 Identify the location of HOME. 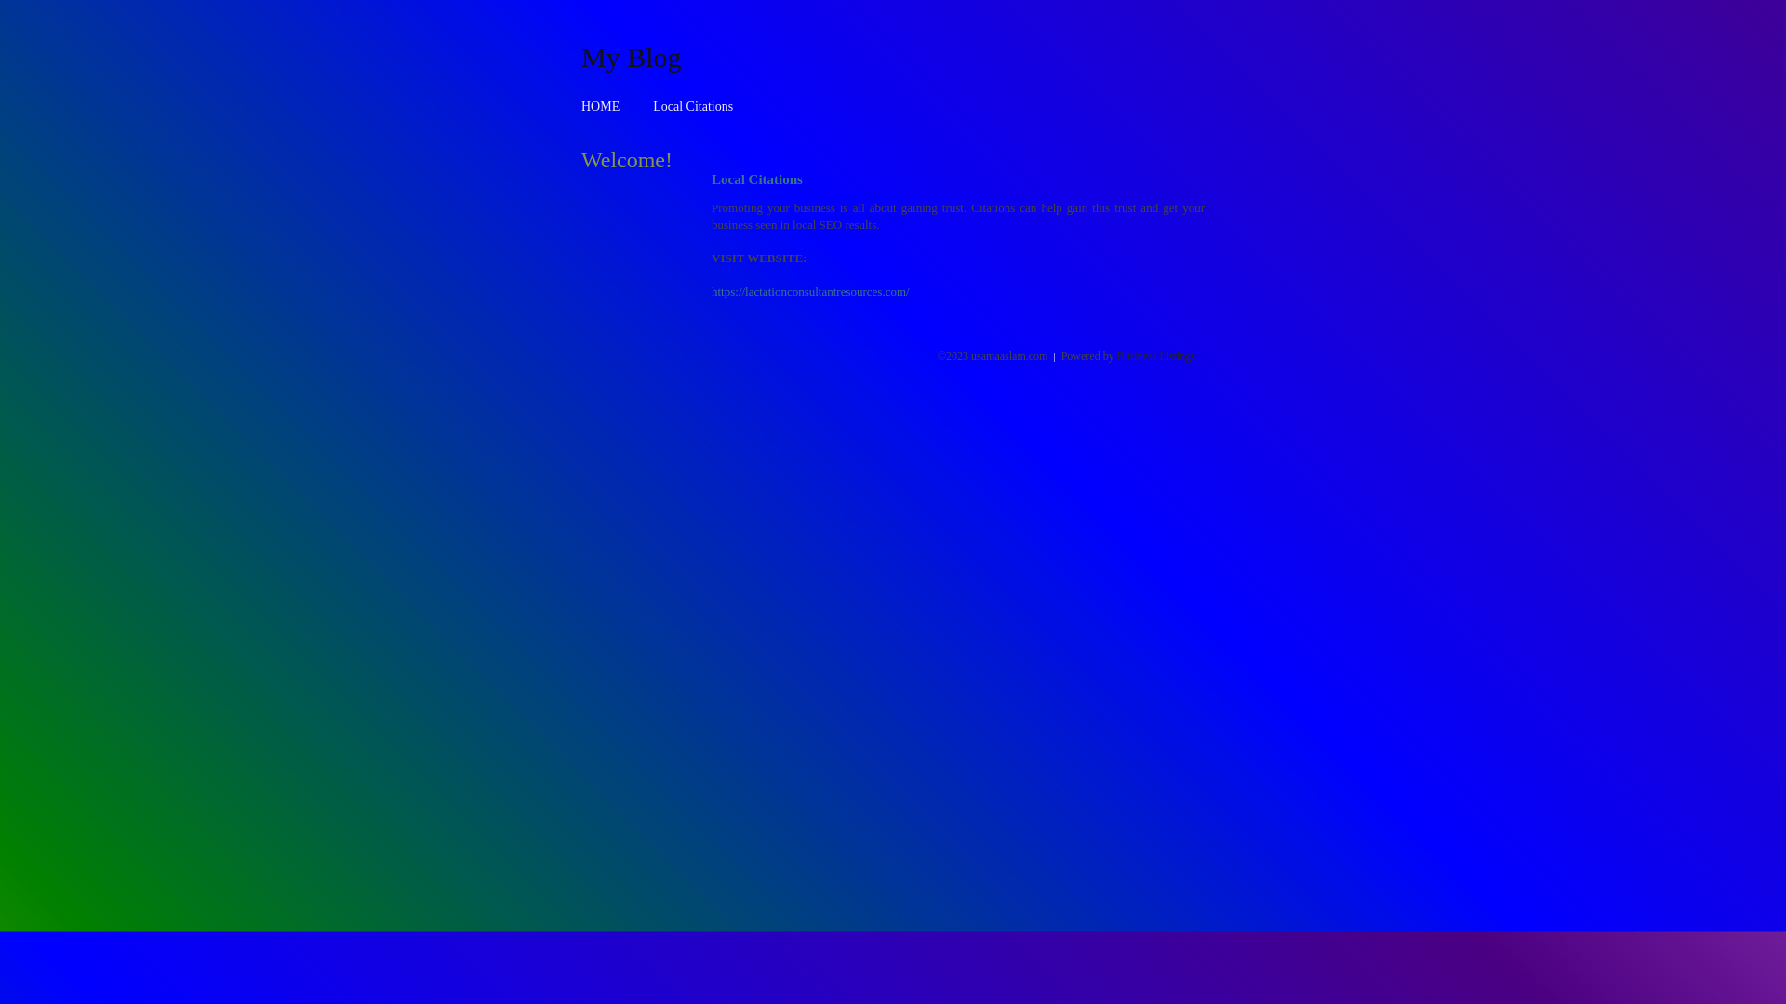
(601, 106).